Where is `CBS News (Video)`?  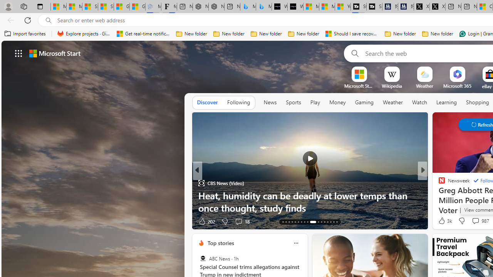
CBS News (Video) is located at coordinates (201, 183).